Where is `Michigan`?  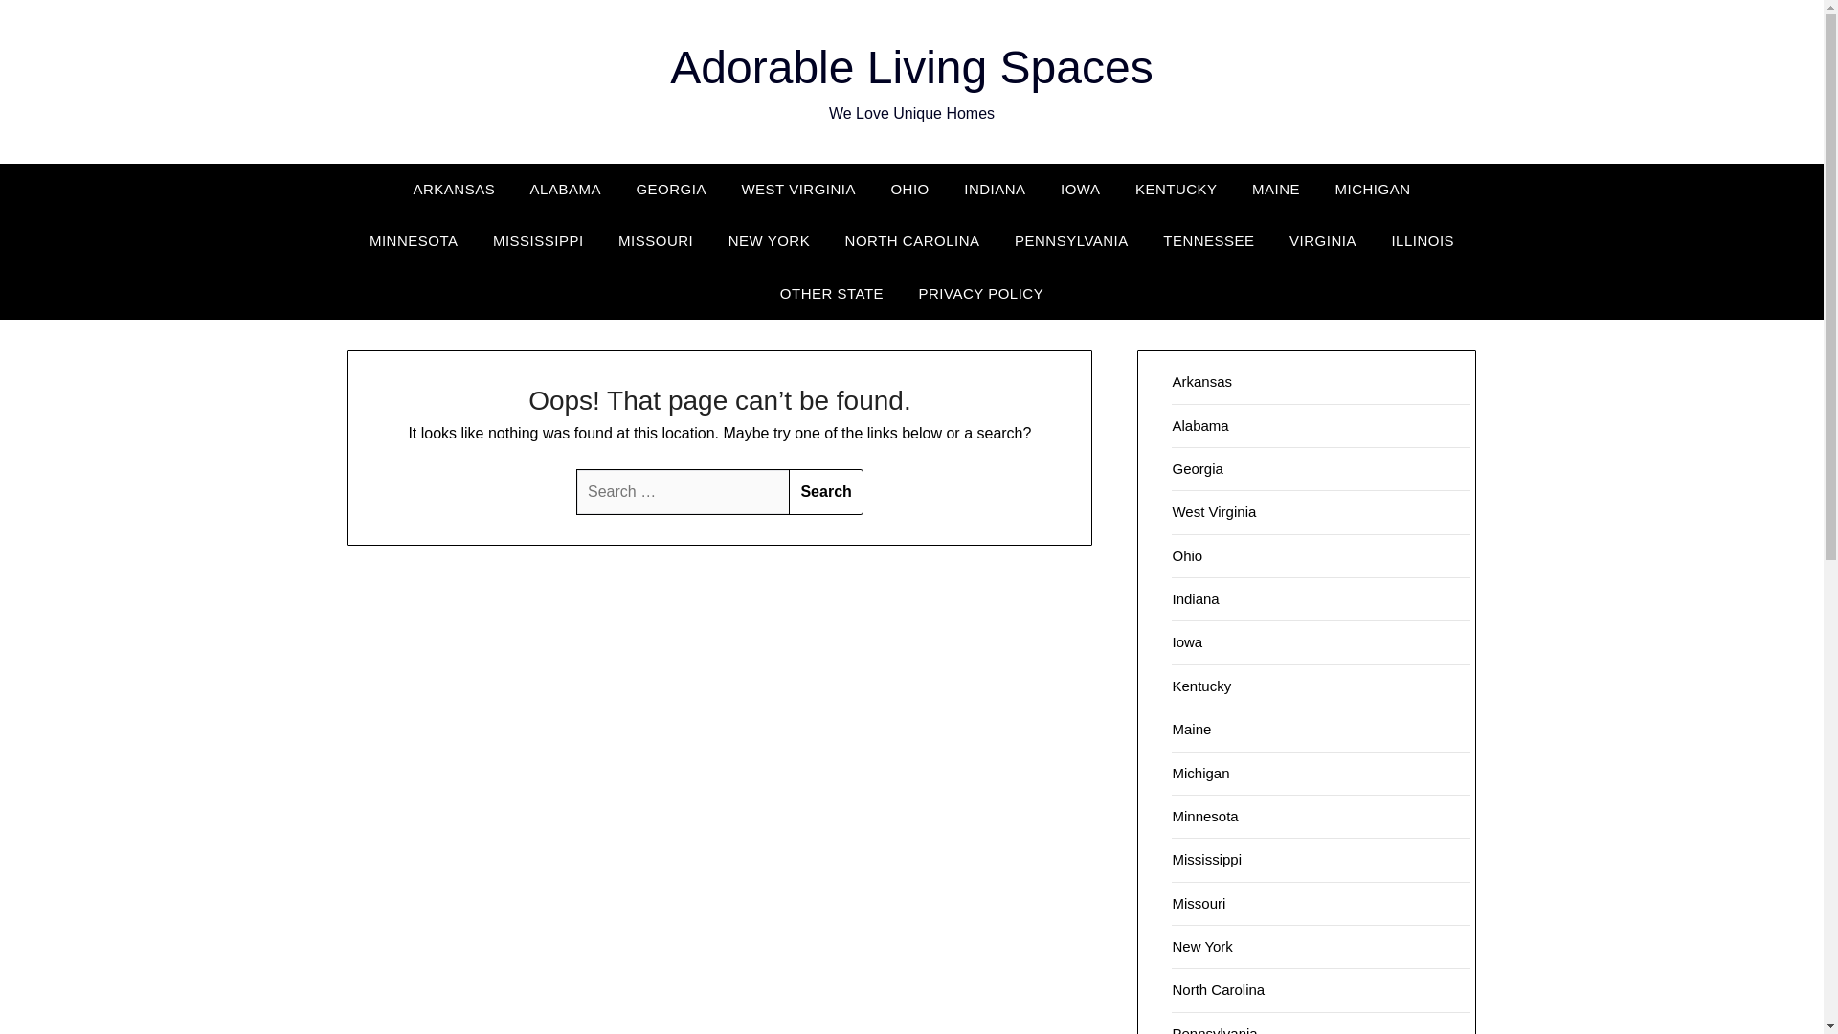 Michigan is located at coordinates (1200, 772).